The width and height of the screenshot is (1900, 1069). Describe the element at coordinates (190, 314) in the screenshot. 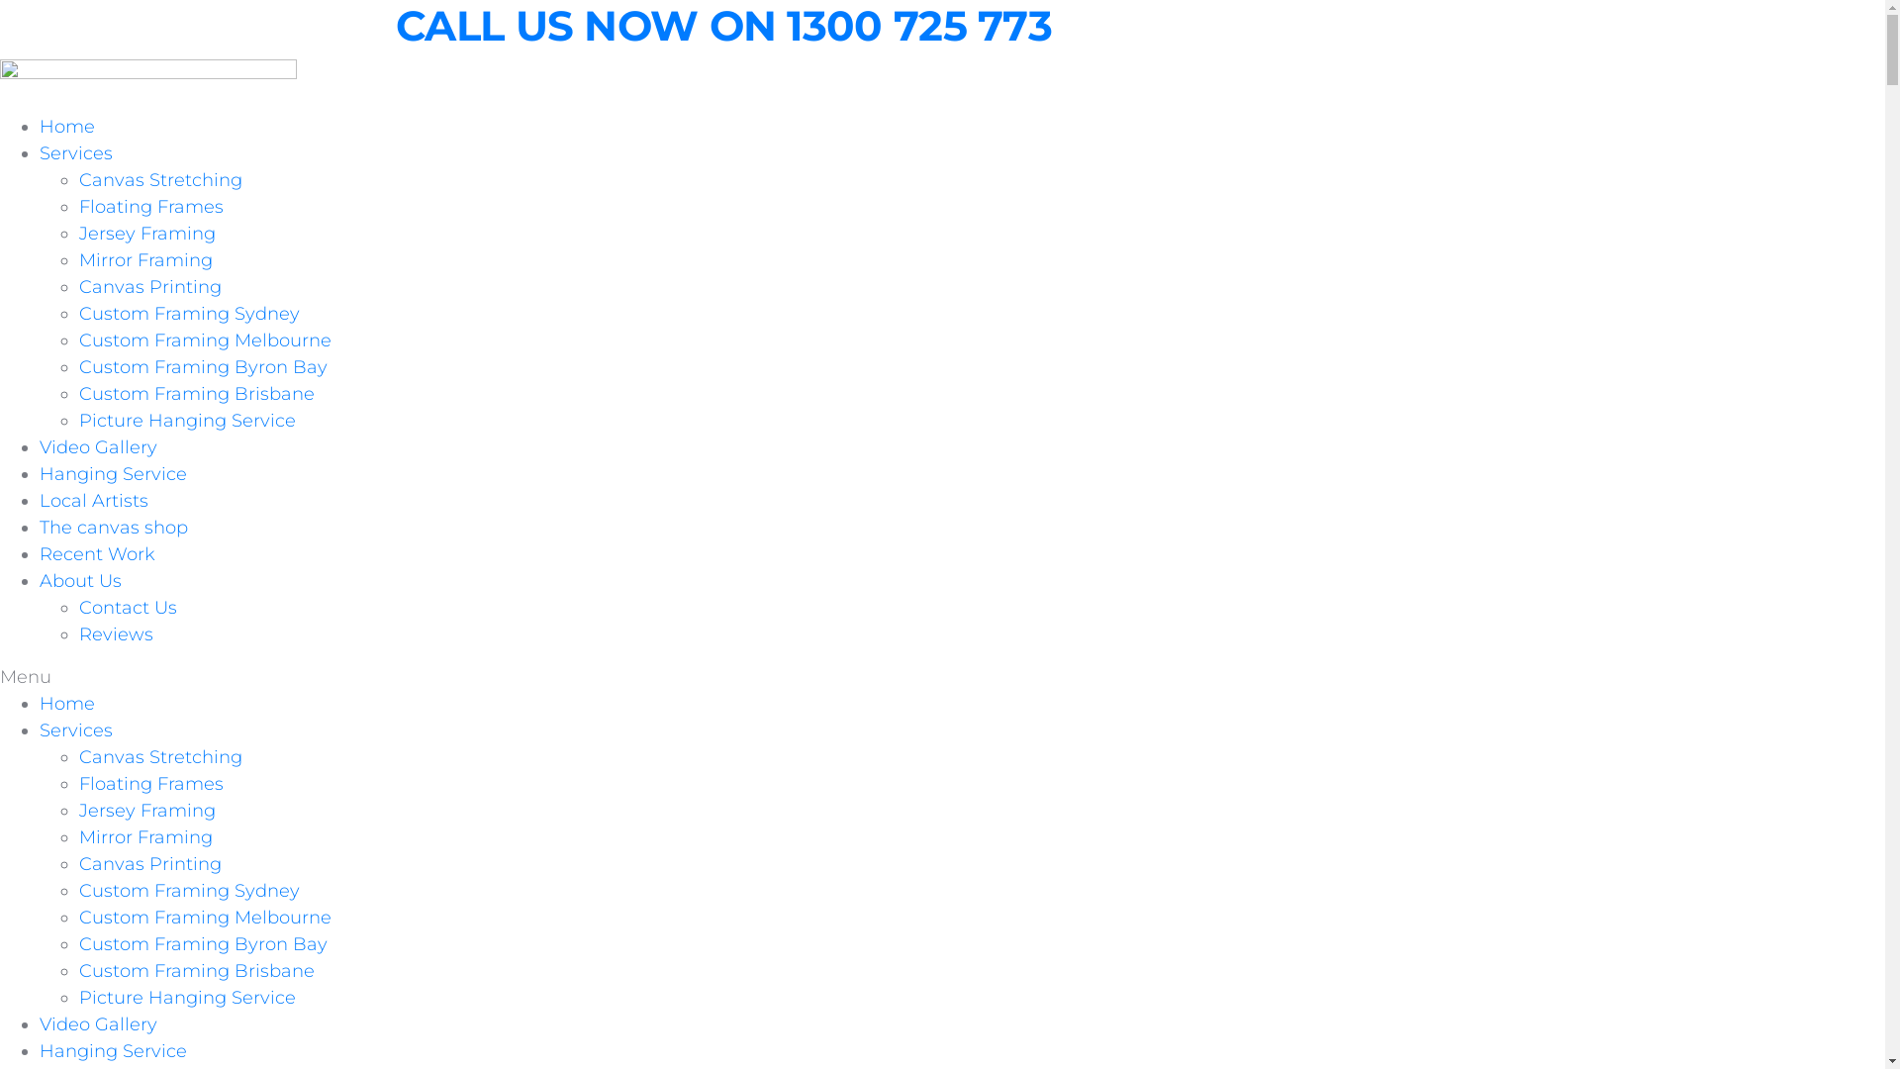

I see `Custom Framing Sydney` at that location.